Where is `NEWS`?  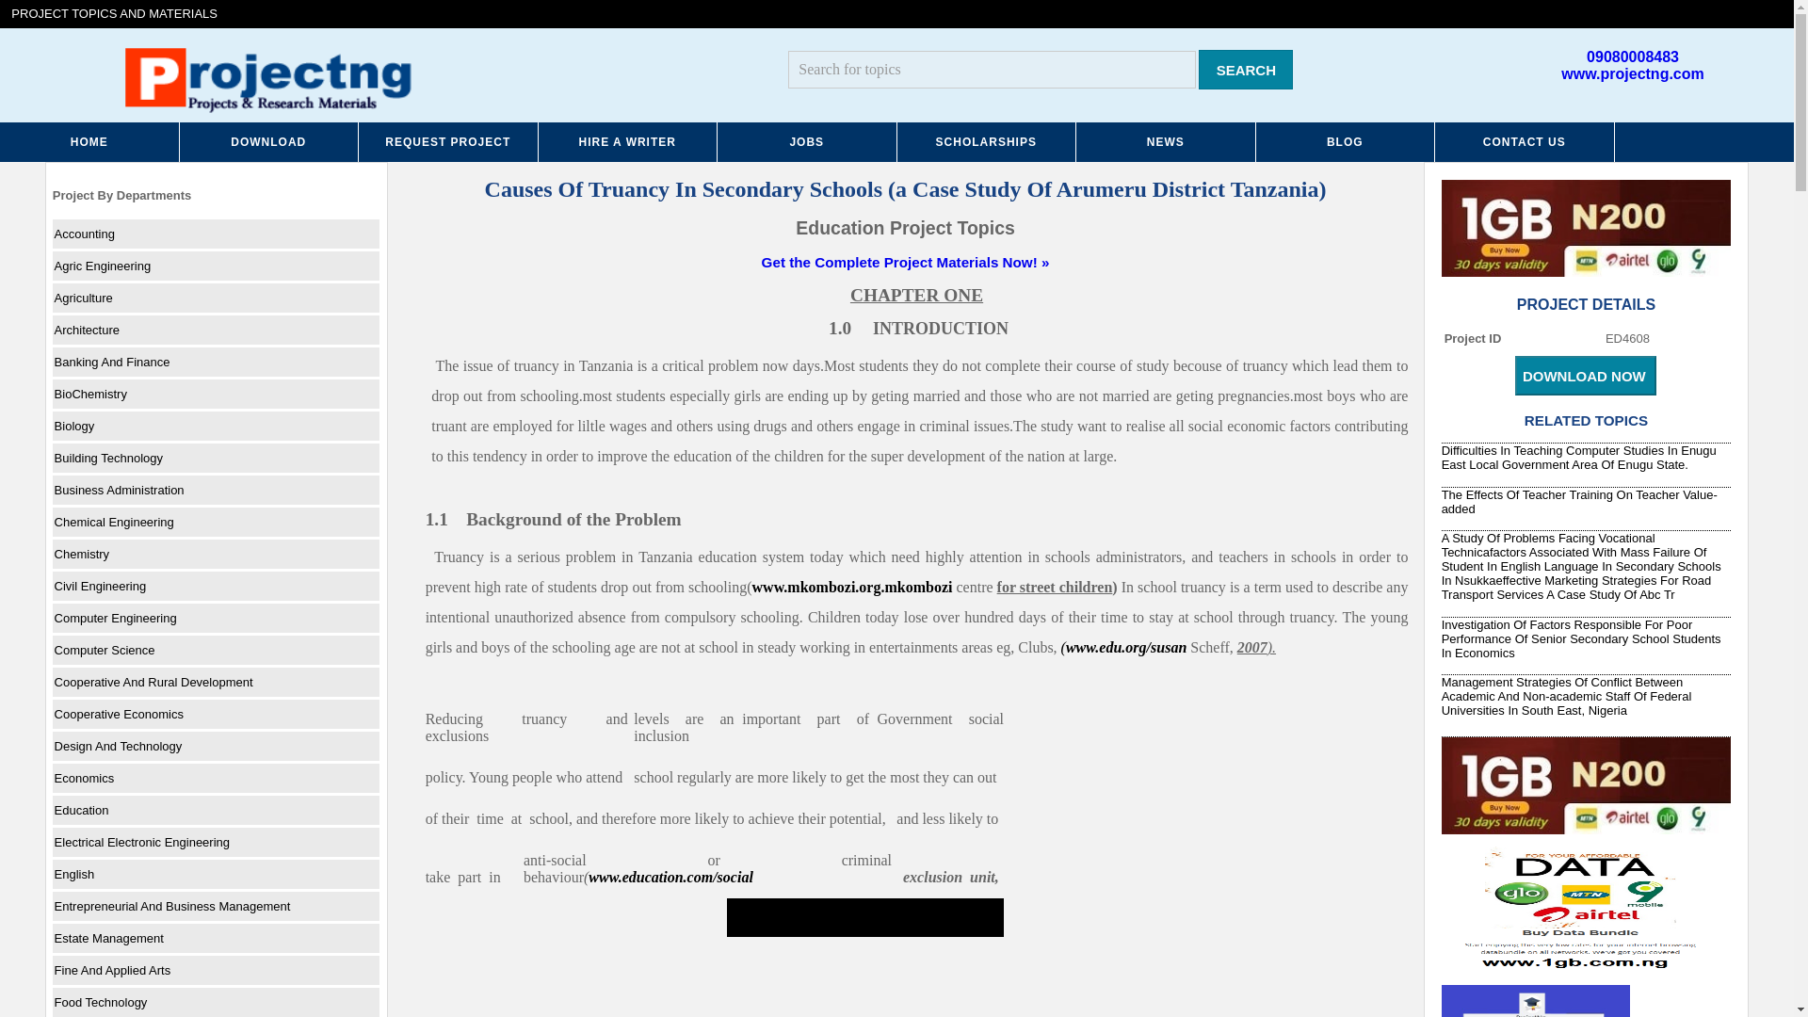
NEWS is located at coordinates (1166, 141).